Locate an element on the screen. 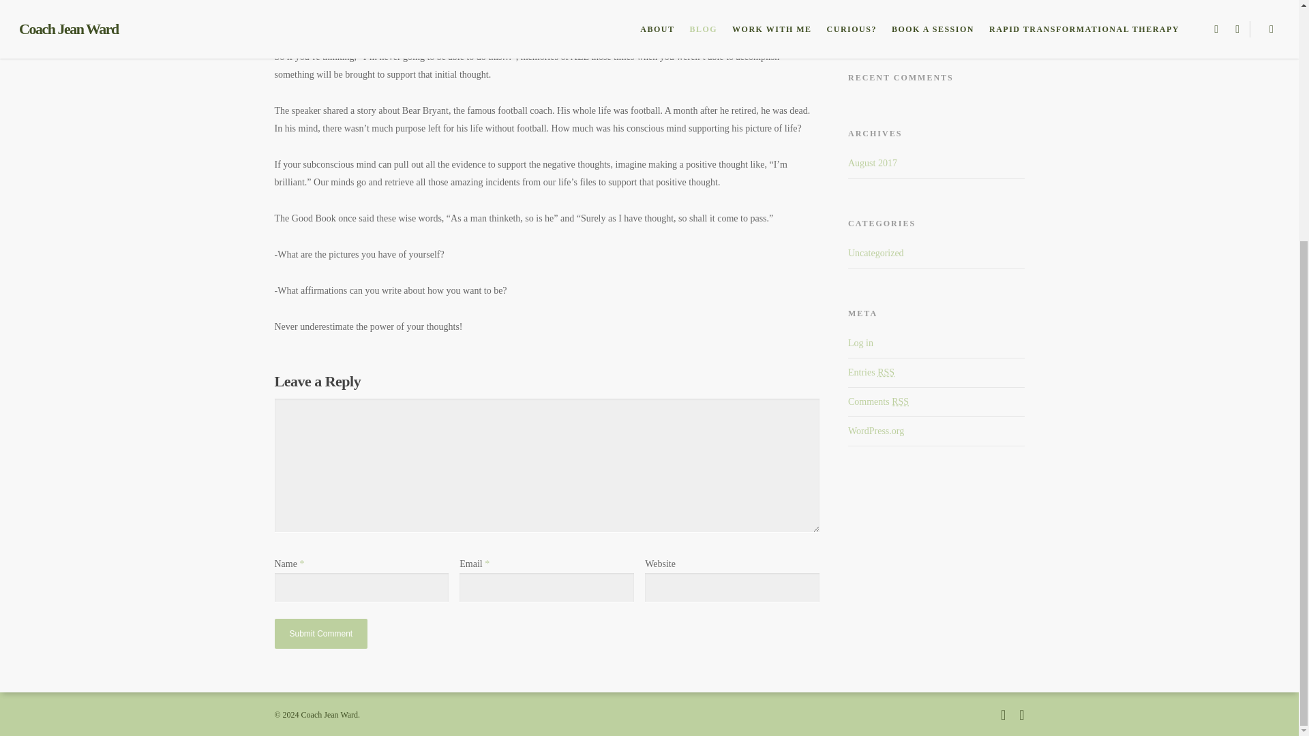 The image size is (1309, 736). Uncategorized is located at coordinates (937, 256).